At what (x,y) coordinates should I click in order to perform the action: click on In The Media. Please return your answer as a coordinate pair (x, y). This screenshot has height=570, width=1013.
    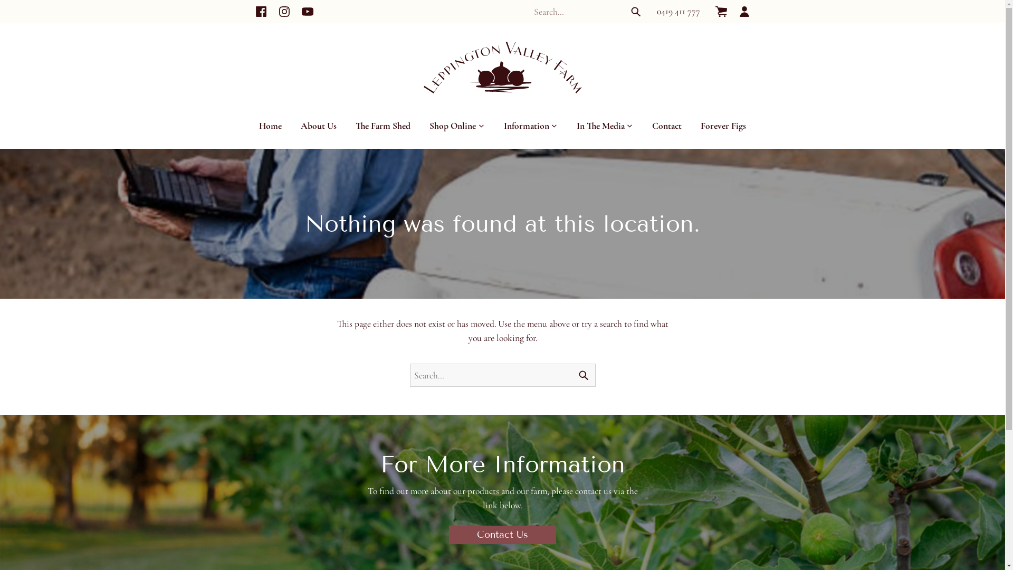
    Looking at the image, I should click on (605, 126).